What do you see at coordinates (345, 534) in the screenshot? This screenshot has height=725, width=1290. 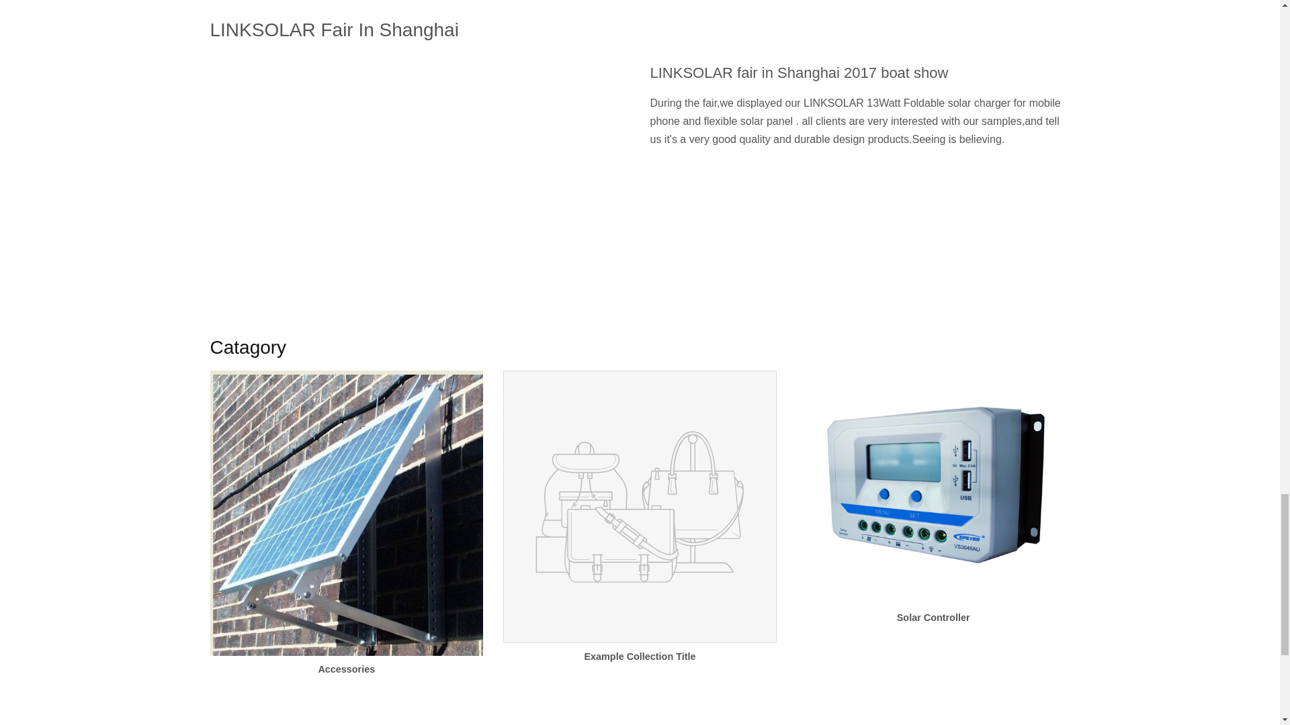 I see `Browse our Accessories collection` at bounding box center [345, 534].